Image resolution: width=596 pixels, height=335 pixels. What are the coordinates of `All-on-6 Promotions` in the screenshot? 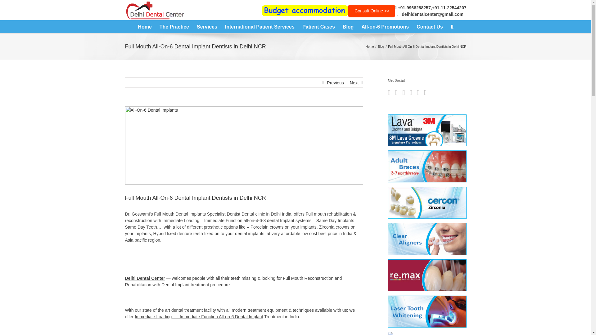 It's located at (385, 26).